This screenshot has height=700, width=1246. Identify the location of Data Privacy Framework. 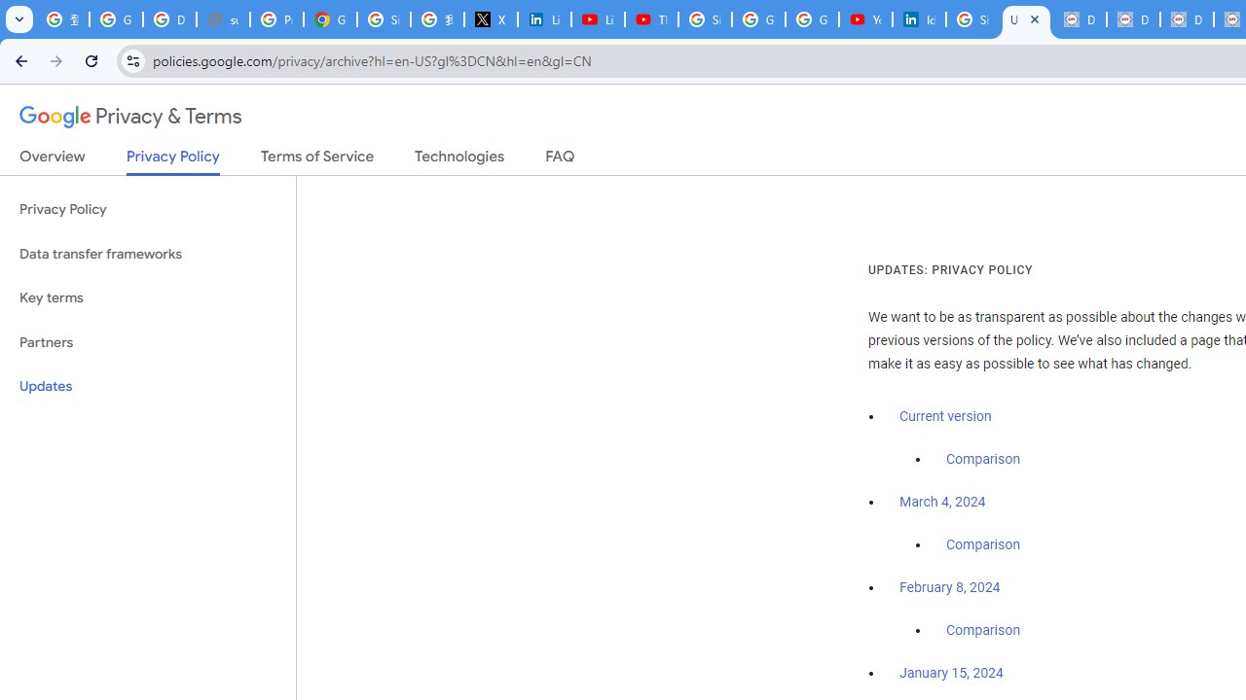
(1186, 19).